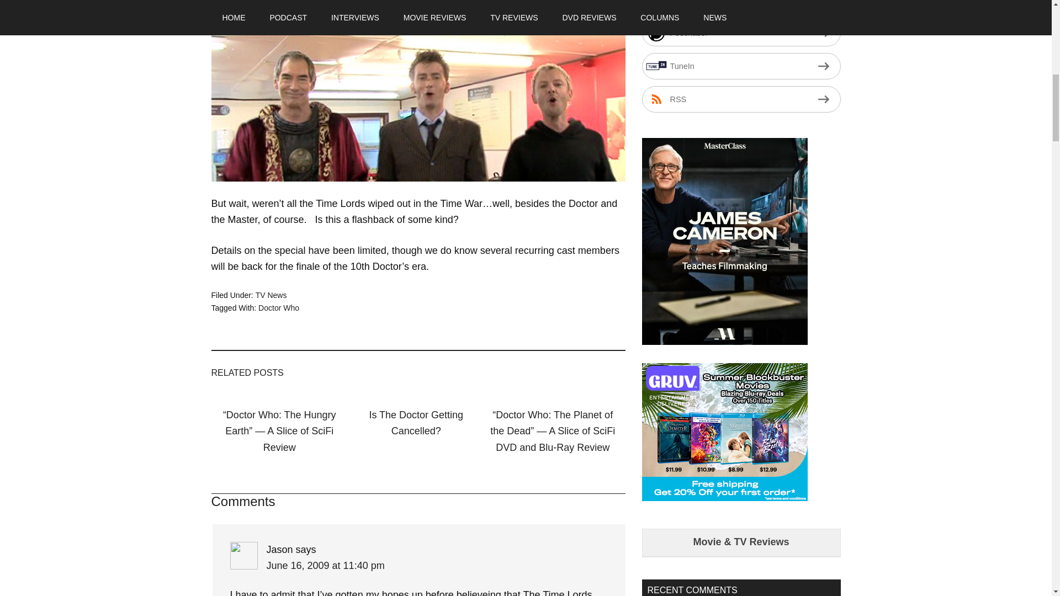 The image size is (1060, 596). What do you see at coordinates (741, 66) in the screenshot?
I see `Subscribe on TuneIn` at bounding box center [741, 66].